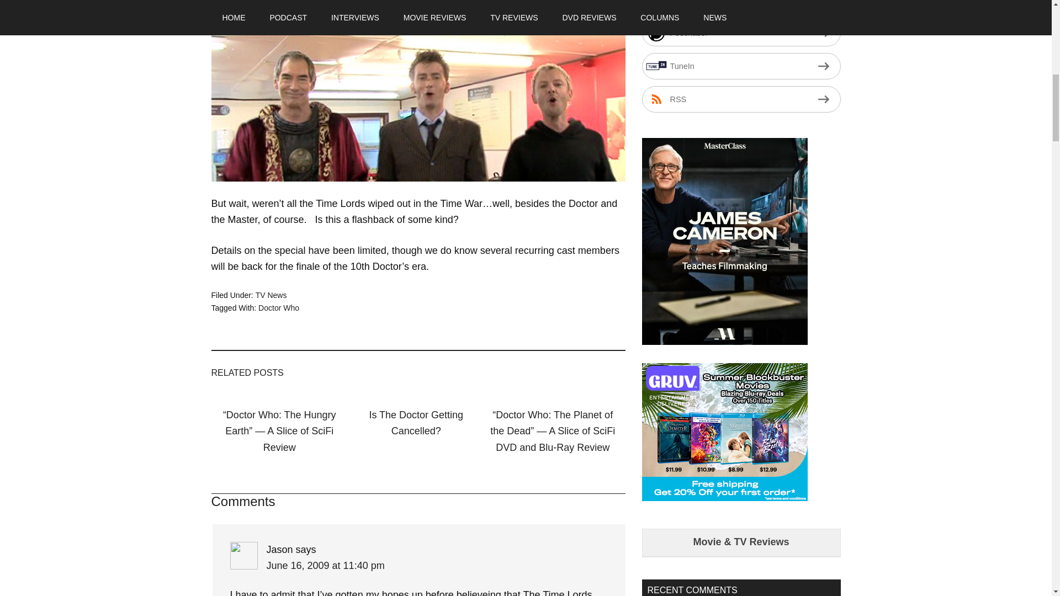 The image size is (1060, 596). What do you see at coordinates (741, 66) in the screenshot?
I see `Subscribe on TuneIn` at bounding box center [741, 66].